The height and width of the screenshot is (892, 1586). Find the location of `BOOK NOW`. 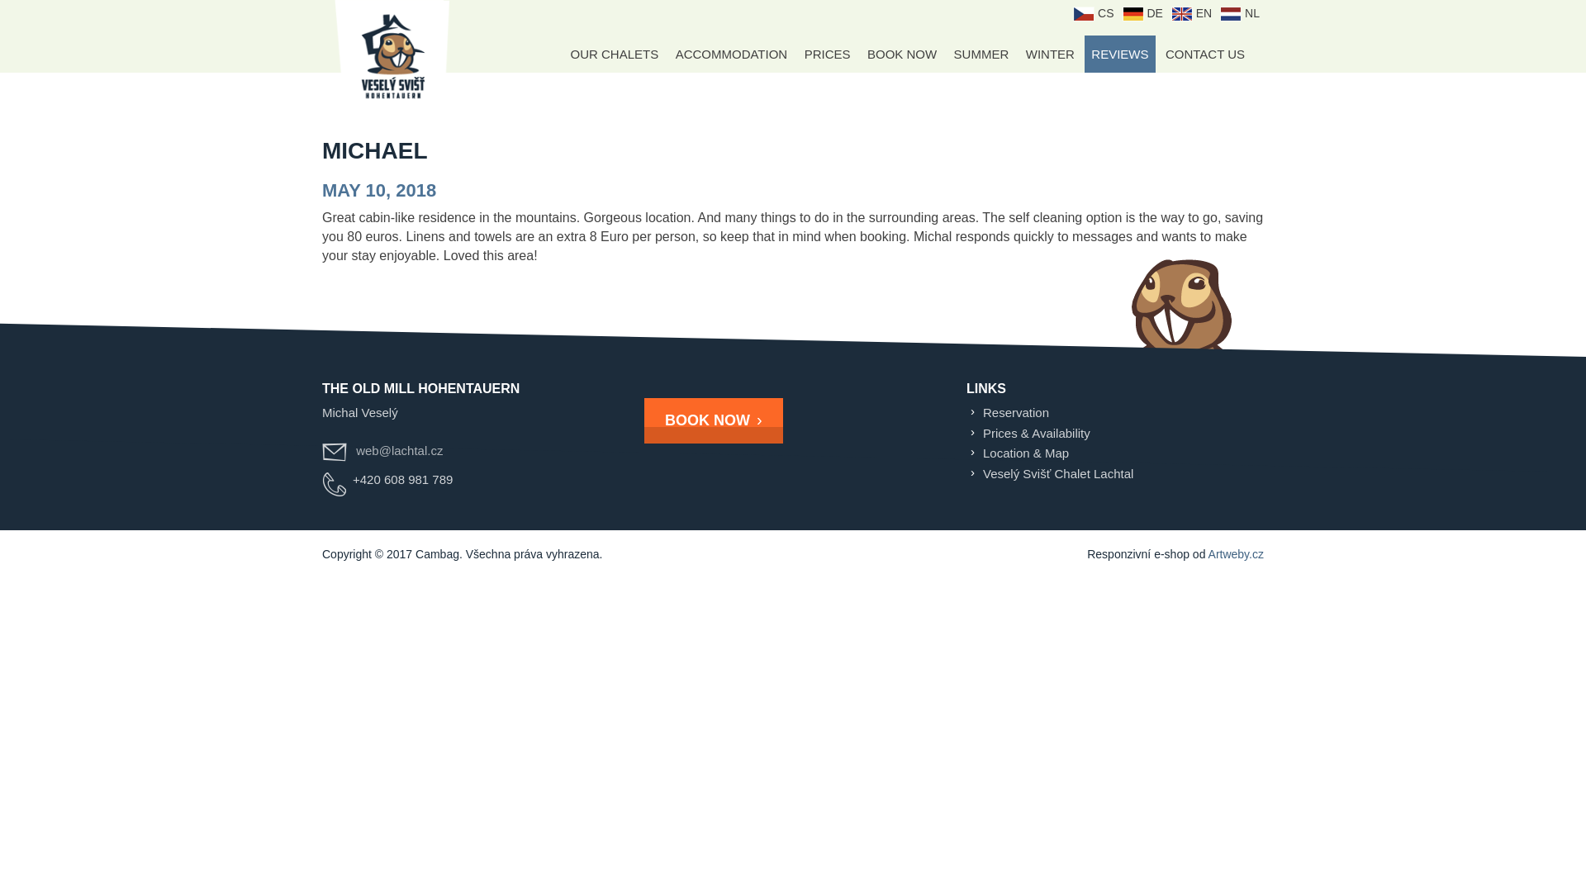

BOOK NOW is located at coordinates (714, 420).